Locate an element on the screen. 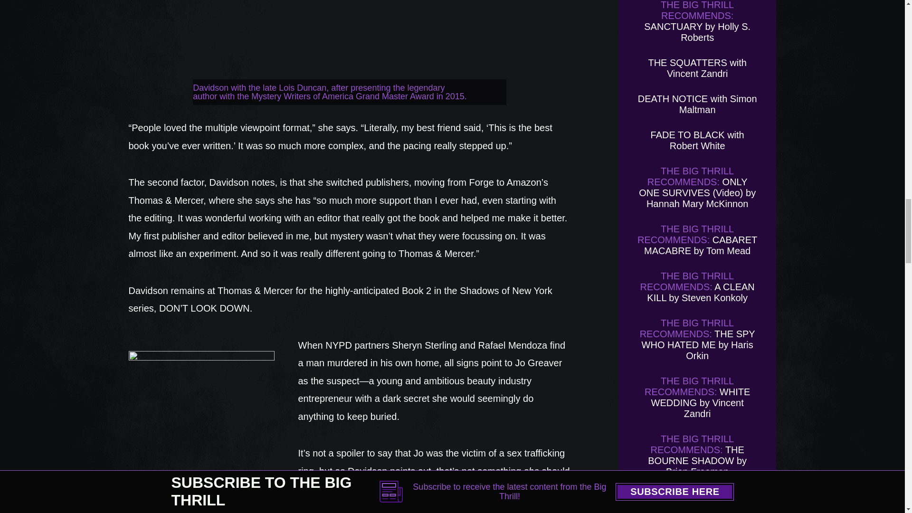  The Big Thrill Recommends: SANCTUARY by Holly S. Roberts is located at coordinates (697, 21).